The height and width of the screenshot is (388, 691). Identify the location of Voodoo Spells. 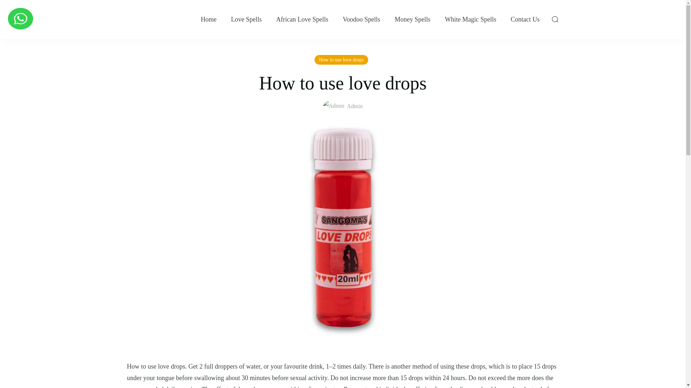
(361, 19).